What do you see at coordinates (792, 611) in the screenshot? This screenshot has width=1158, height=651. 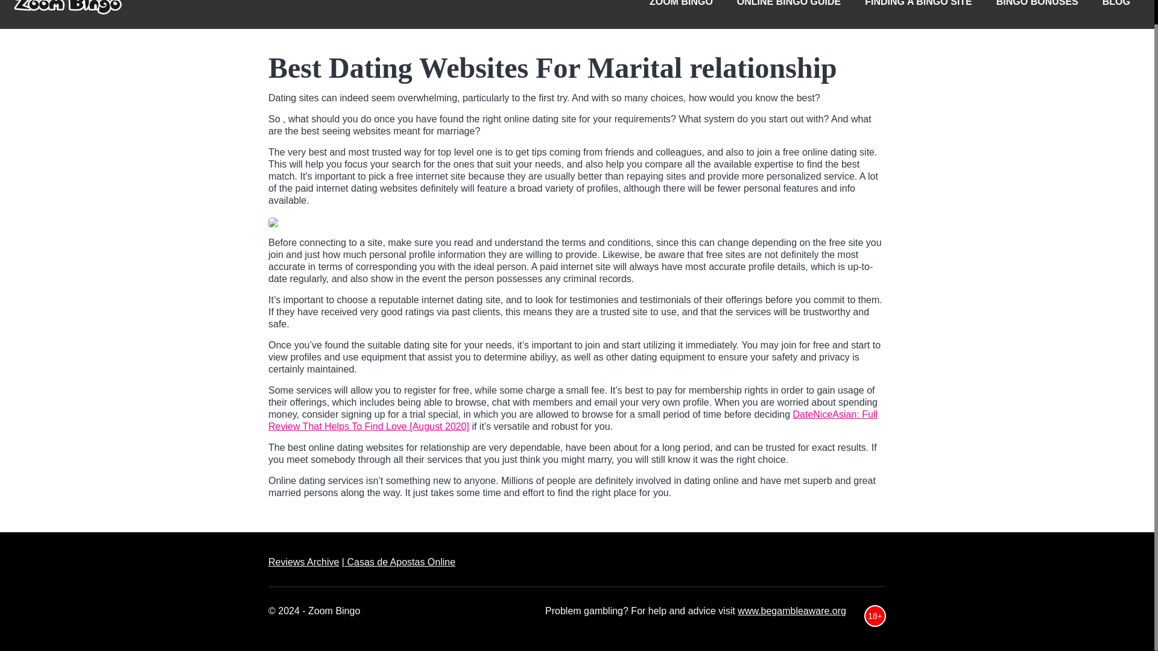 I see `www.begambleaware.org` at bounding box center [792, 611].